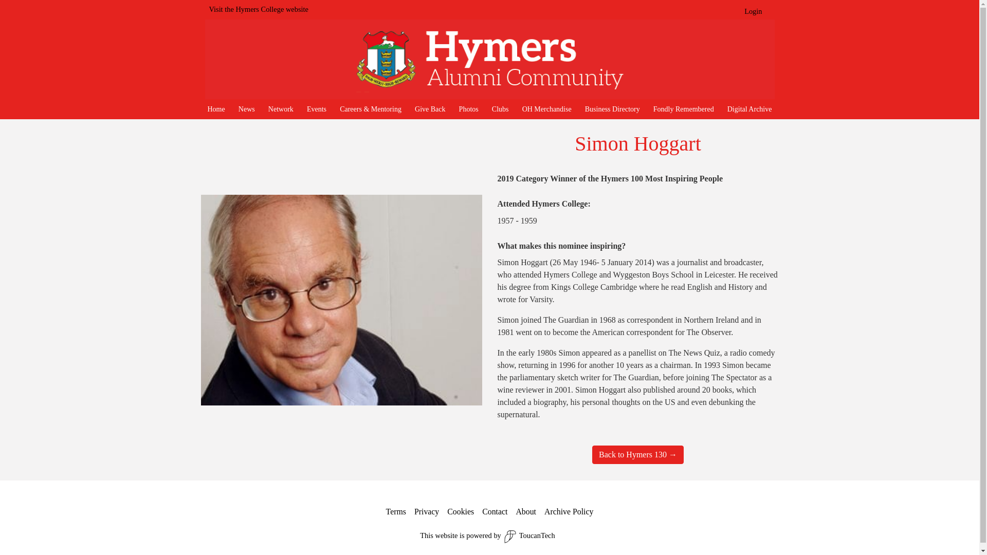 The width and height of the screenshot is (987, 555). Describe the element at coordinates (500, 109) in the screenshot. I see `Clubs` at that location.